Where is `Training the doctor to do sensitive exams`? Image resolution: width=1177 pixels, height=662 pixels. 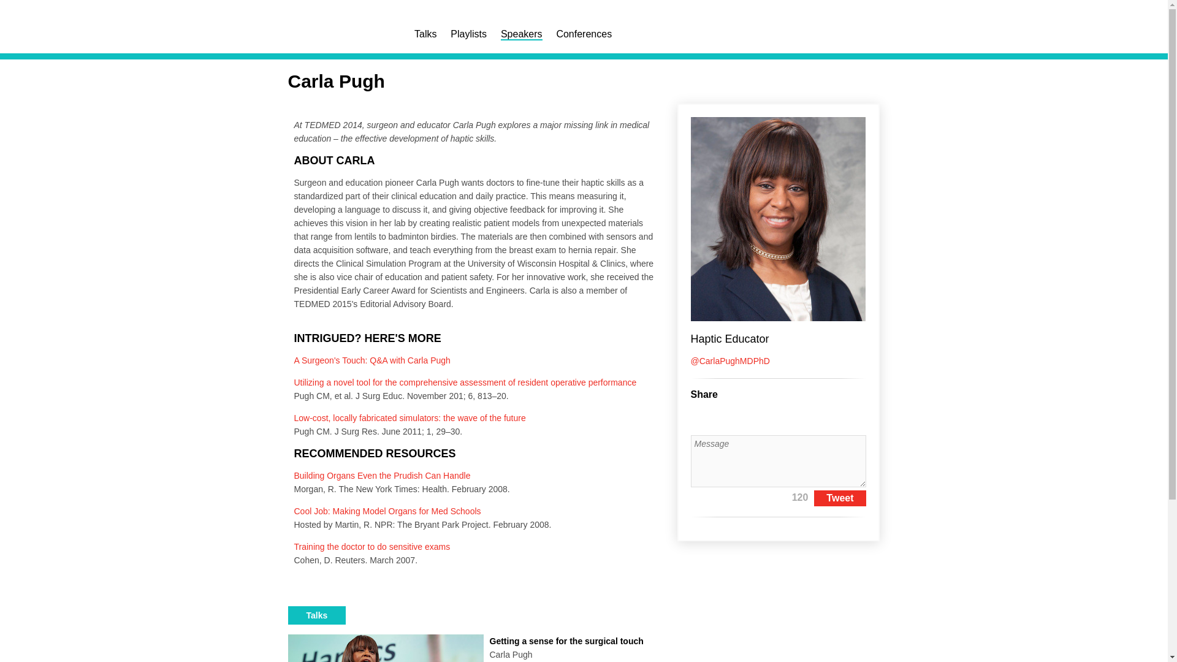 Training the doctor to do sensitive exams is located at coordinates (373, 547).